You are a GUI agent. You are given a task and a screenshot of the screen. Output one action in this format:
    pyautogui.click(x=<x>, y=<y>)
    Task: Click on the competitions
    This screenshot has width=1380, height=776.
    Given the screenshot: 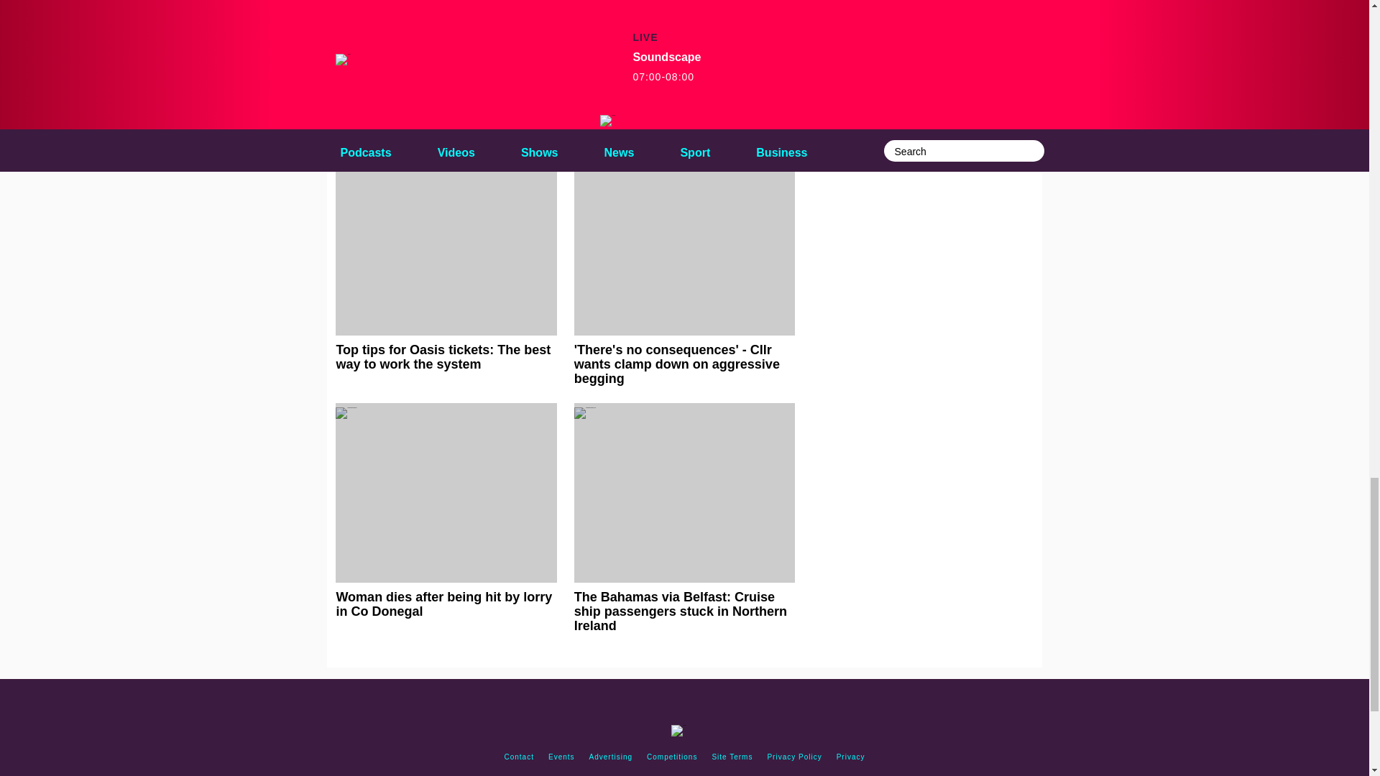 What is the action you would take?
    pyautogui.click(x=671, y=757)
    